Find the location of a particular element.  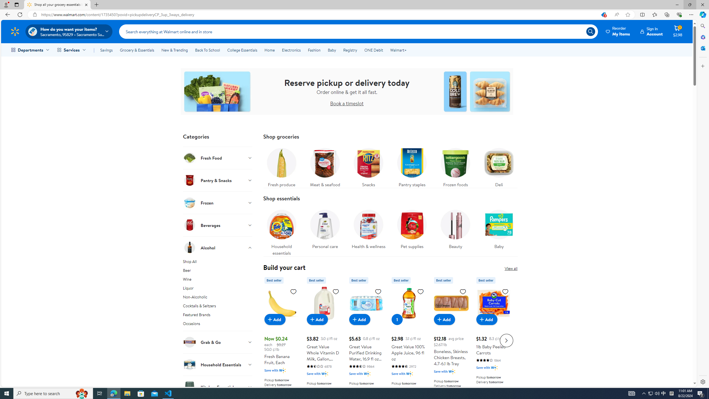

Grocery & Essentials is located at coordinates (137, 50).